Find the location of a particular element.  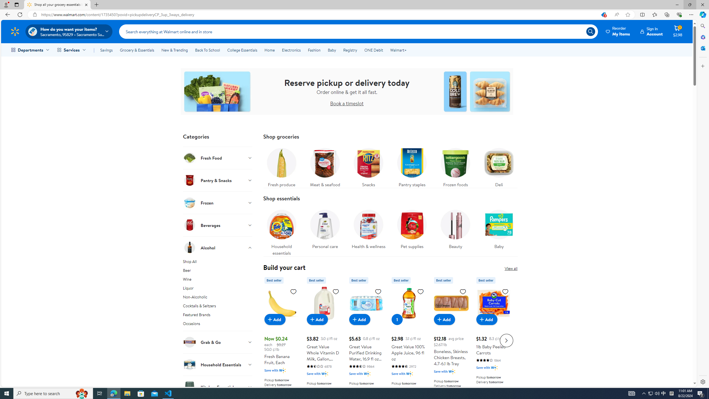

Grocery & Essentials is located at coordinates (137, 50).